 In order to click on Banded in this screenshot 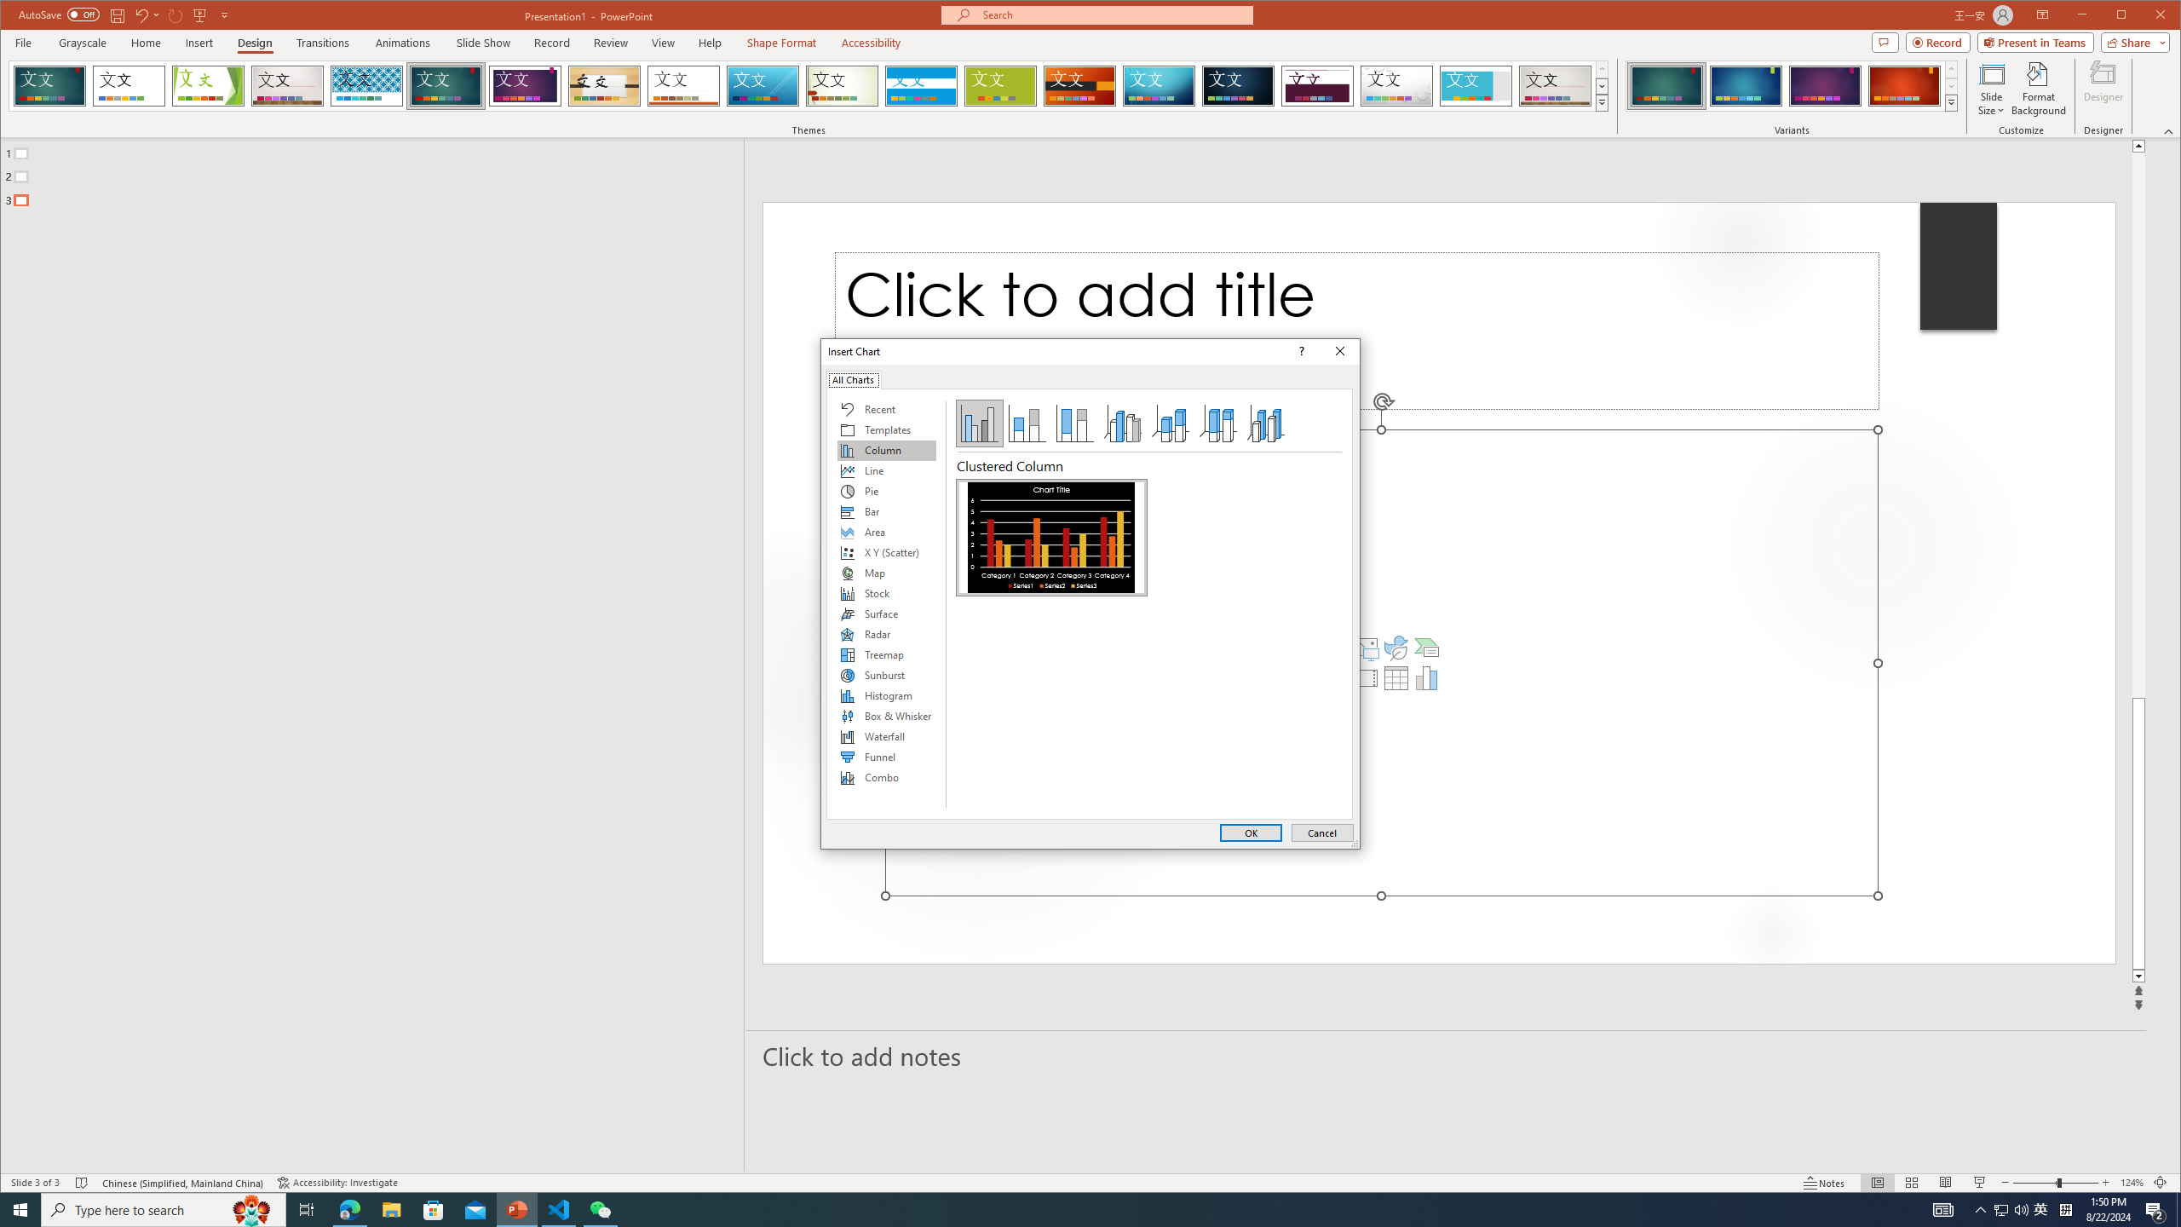, I will do `click(921, 86)`.